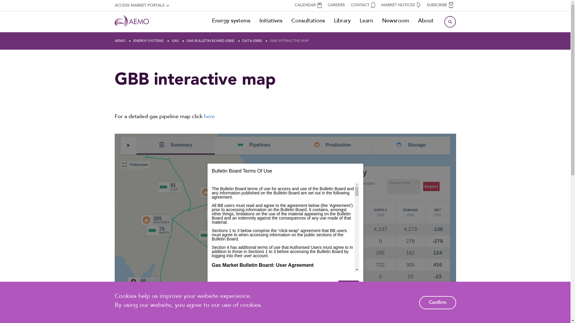  Describe the element at coordinates (367, 21) in the screenshot. I see `Learn` at that location.